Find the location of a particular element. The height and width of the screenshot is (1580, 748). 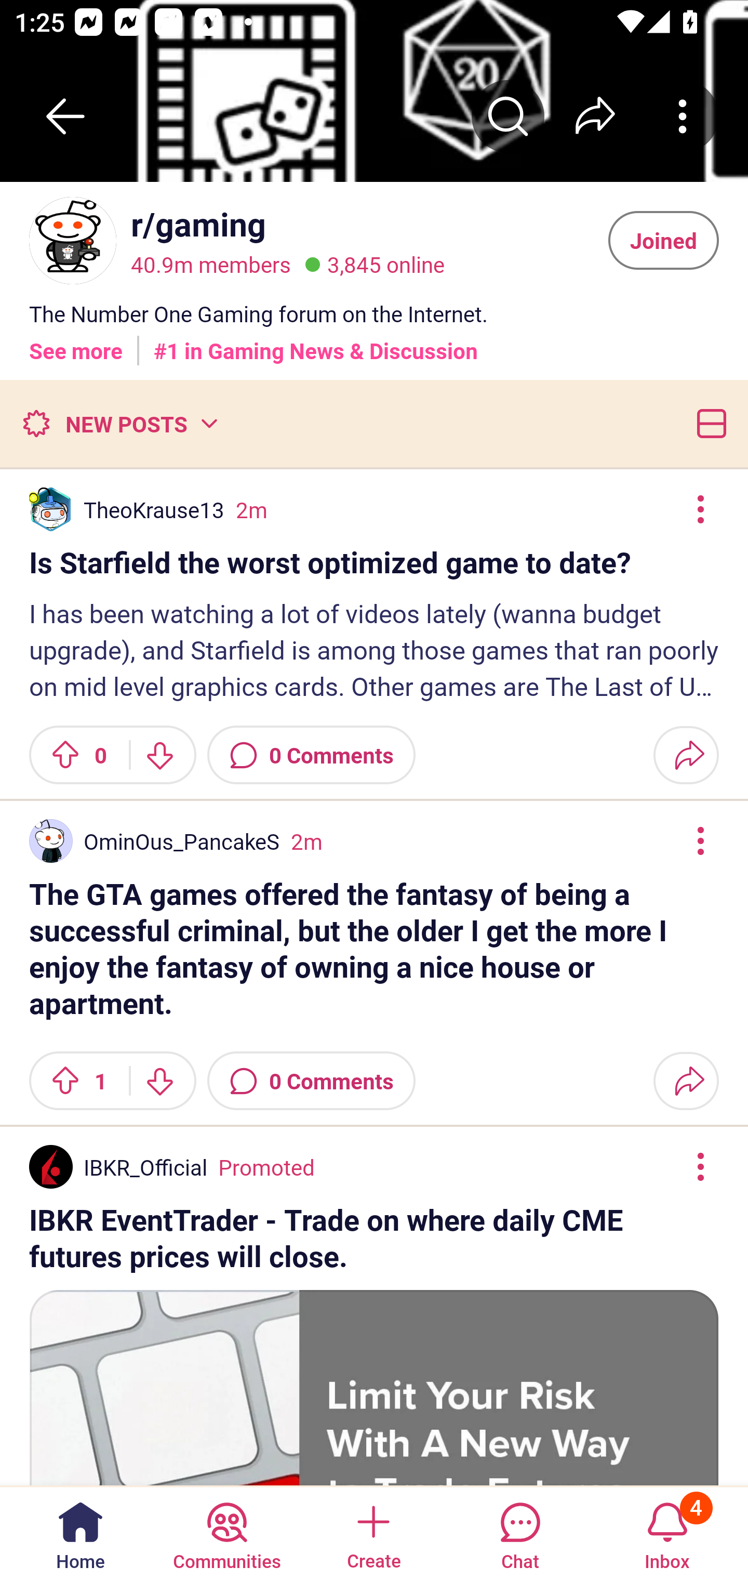

Share r/﻿gaming is located at coordinates (595, 116).